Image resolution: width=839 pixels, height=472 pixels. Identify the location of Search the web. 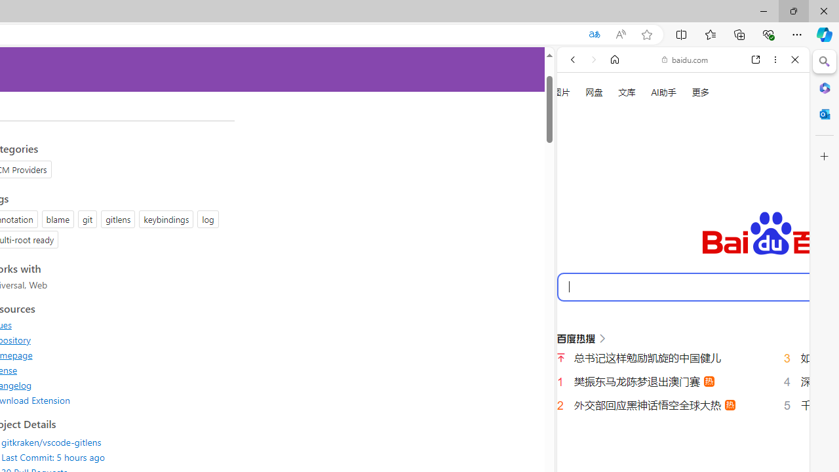
(690, 90).